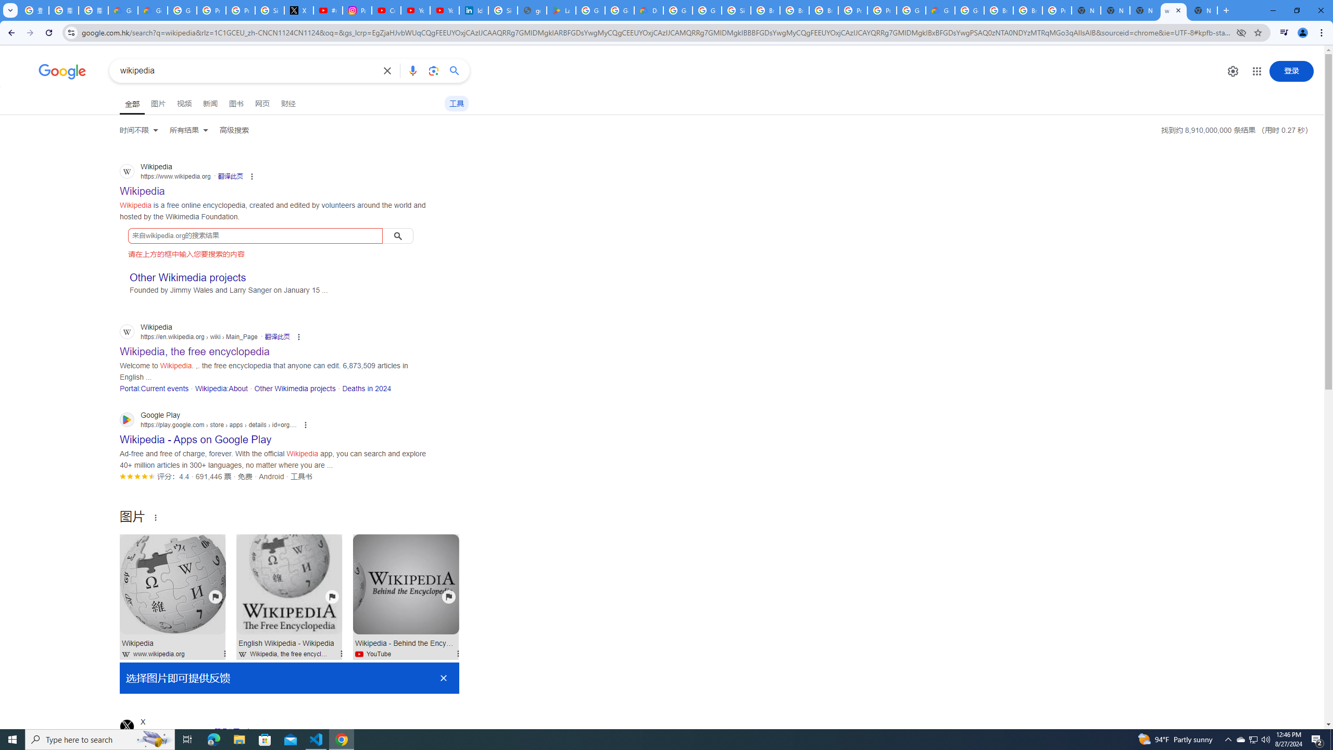 This screenshot has width=1333, height=750. What do you see at coordinates (241, 10) in the screenshot?
I see `Privacy Help Center - Policies Help` at bounding box center [241, 10].